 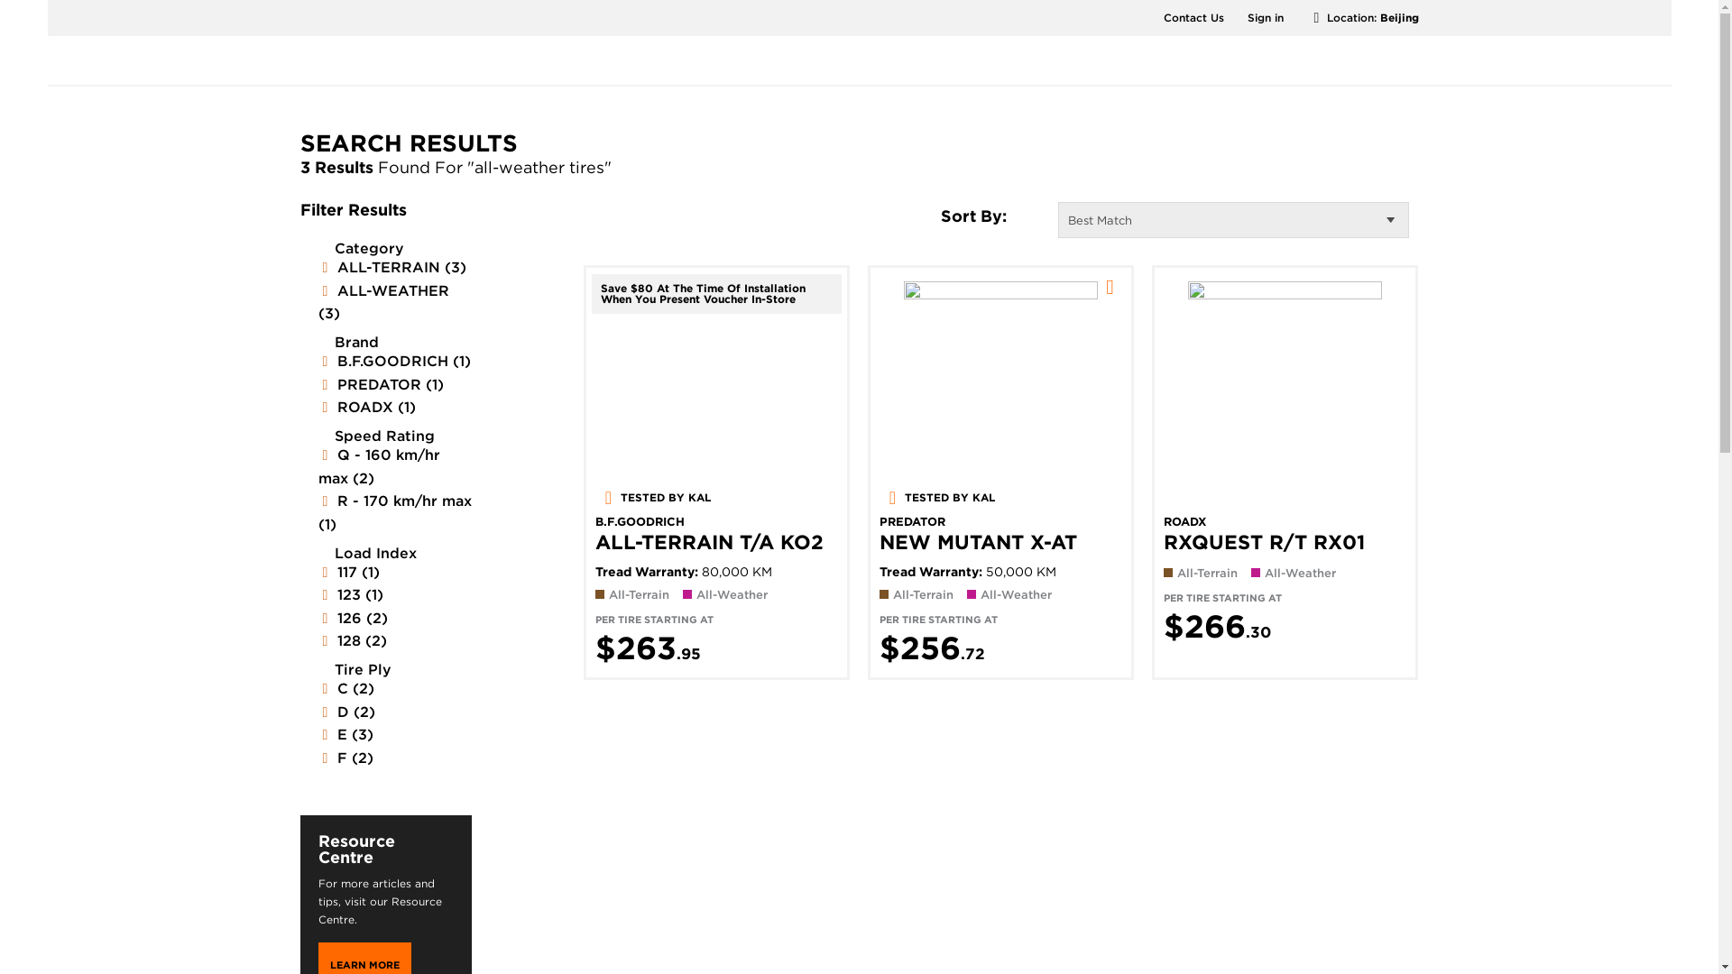 What do you see at coordinates (380, 384) in the screenshot?
I see `Refine by:PREDATOR` at bounding box center [380, 384].